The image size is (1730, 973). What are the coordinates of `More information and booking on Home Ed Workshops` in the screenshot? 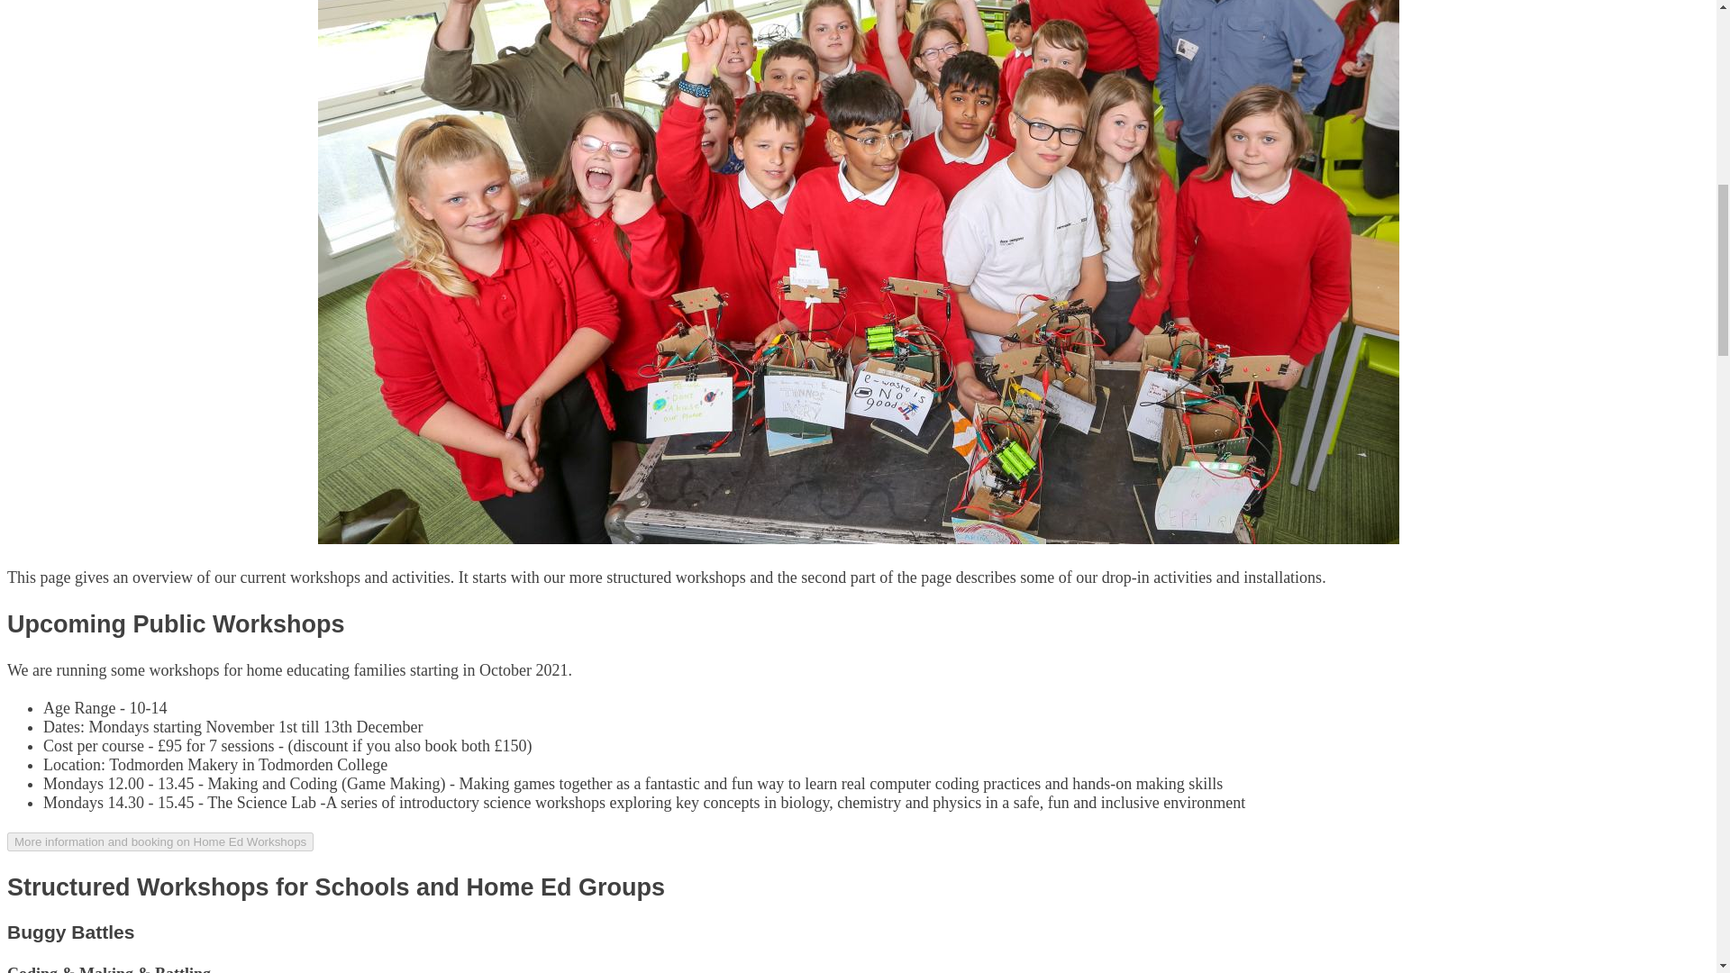 It's located at (159, 841).